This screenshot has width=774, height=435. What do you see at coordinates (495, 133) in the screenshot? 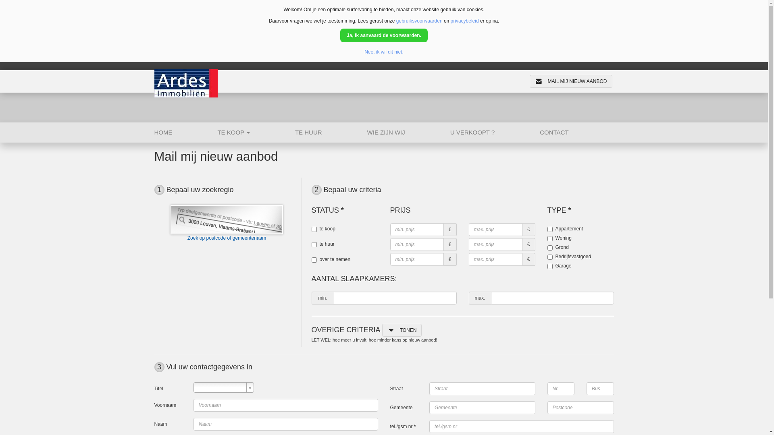
I see `U VERKOOPT ?` at bounding box center [495, 133].